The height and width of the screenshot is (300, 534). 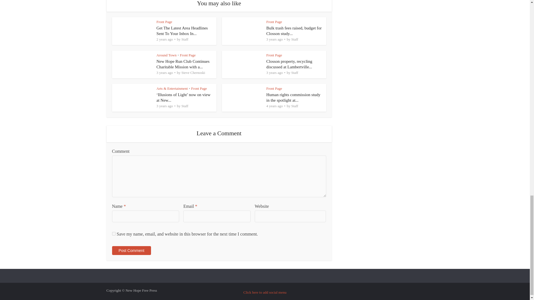 I want to click on Staff, so click(x=185, y=39).